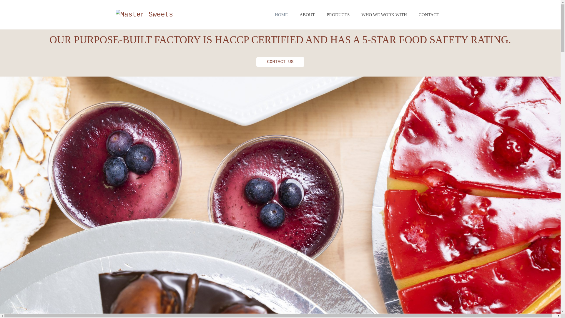 Image resolution: width=565 pixels, height=318 pixels. Describe the element at coordinates (144, 15) in the screenshot. I see `Master Sweets` at that location.